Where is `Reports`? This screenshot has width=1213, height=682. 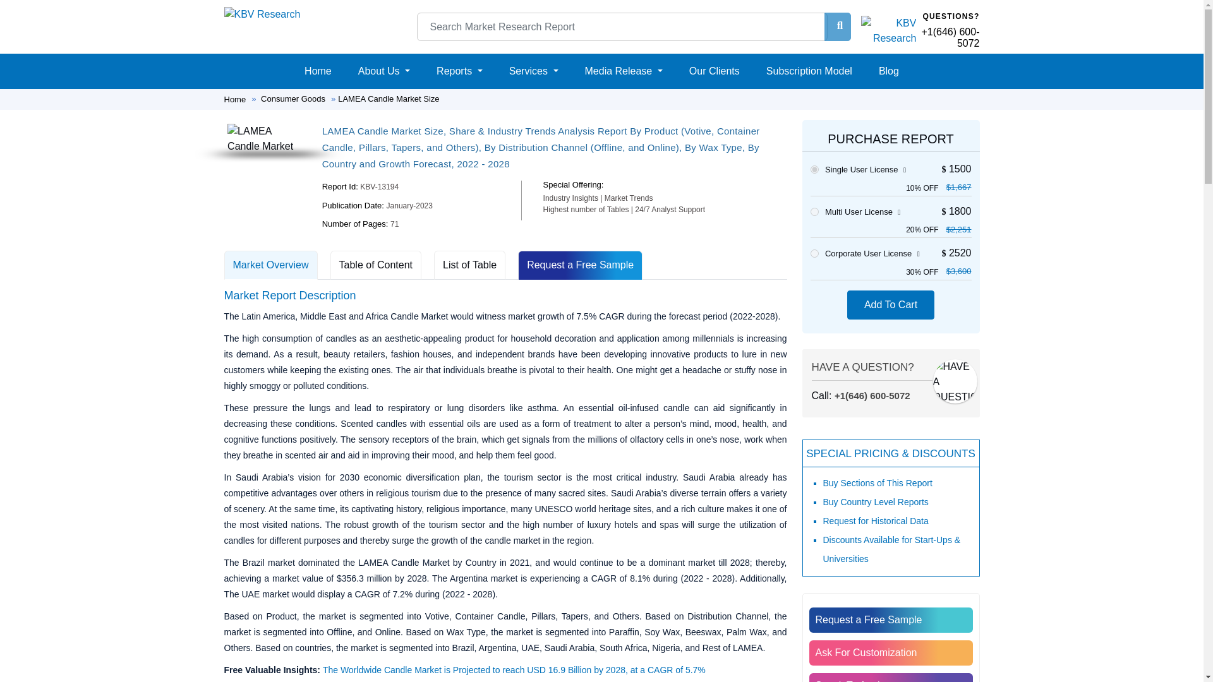
Reports is located at coordinates (459, 71).